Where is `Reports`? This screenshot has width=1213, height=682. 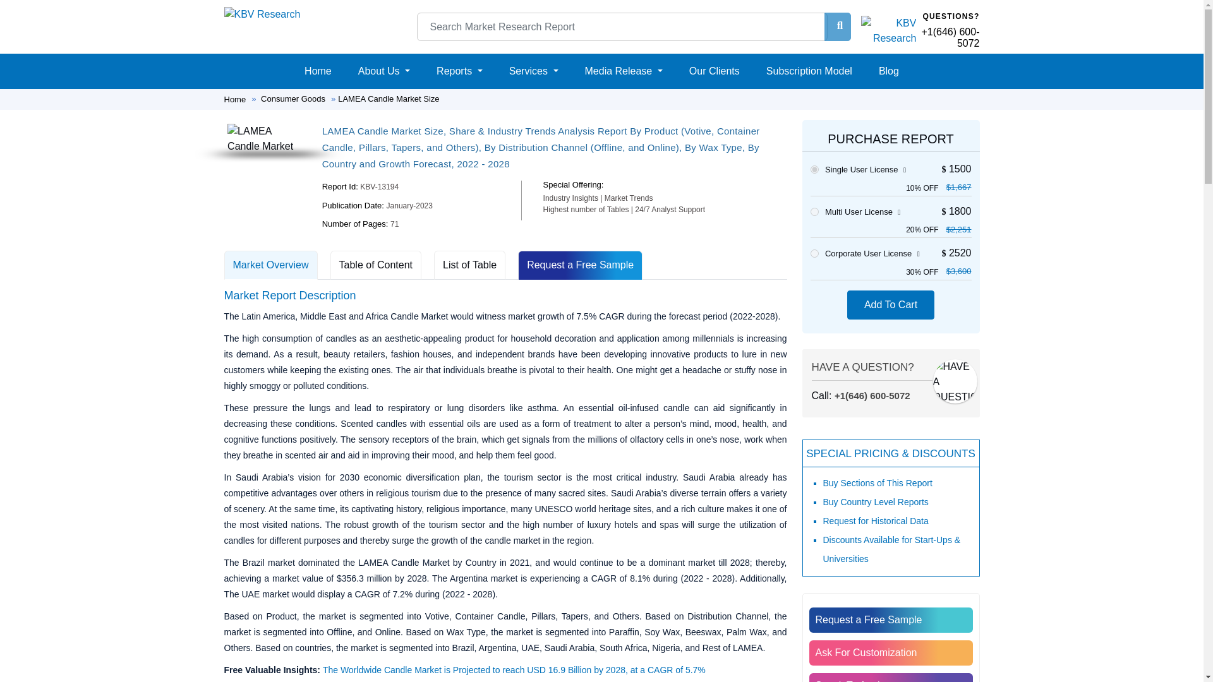
Reports is located at coordinates (459, 71).